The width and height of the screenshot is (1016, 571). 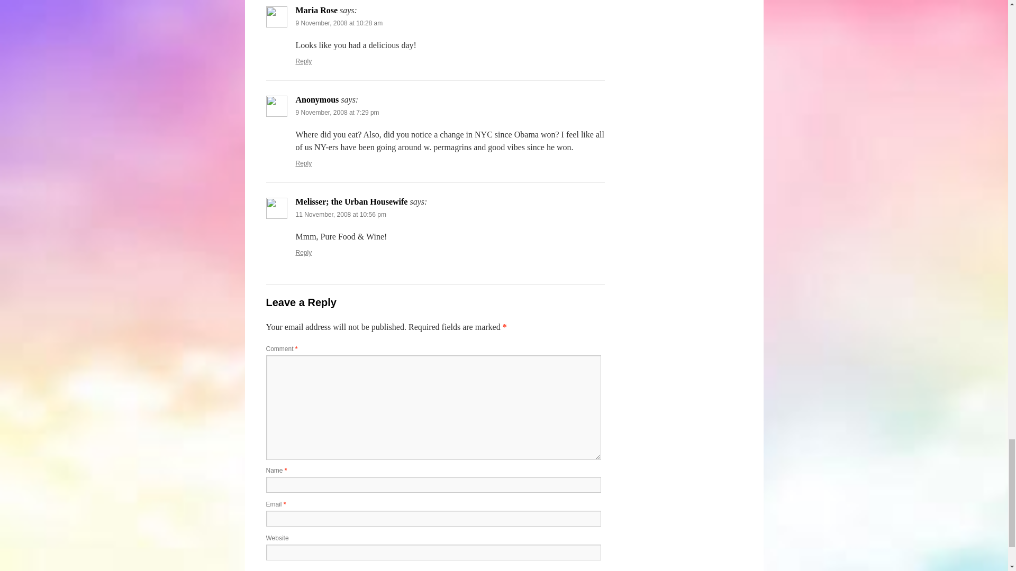 What do you see at coordinates (337, 113) in the screenshot?
I see `9 November, 2008 at 7:29 pm` at bounding box center [337, 113].